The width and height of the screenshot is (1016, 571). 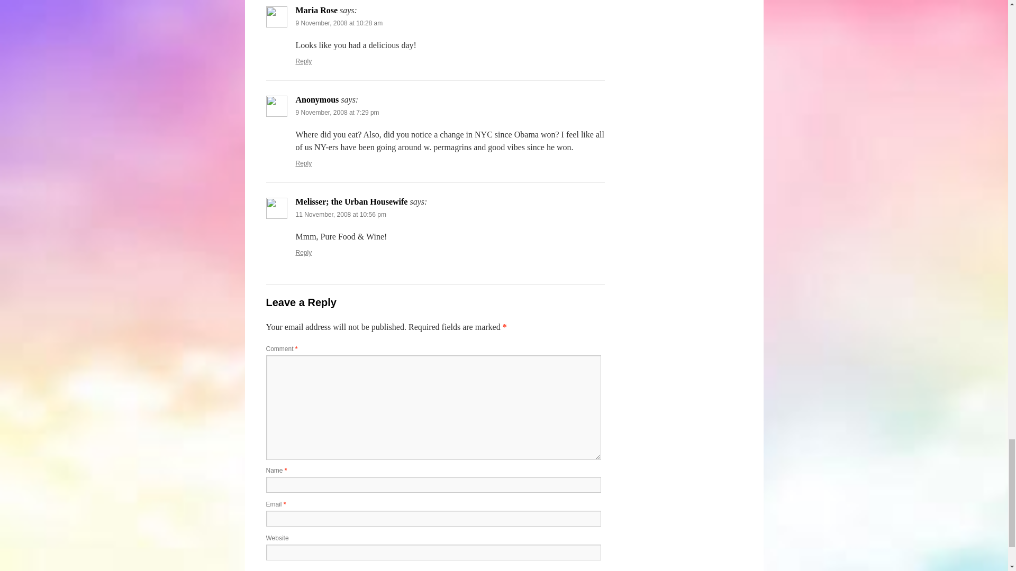 What do you see at coordinates (337, 113) in the screenshot?
I see `9 November, 2008 at 7:29 pm` at bounding box center [337, 113].